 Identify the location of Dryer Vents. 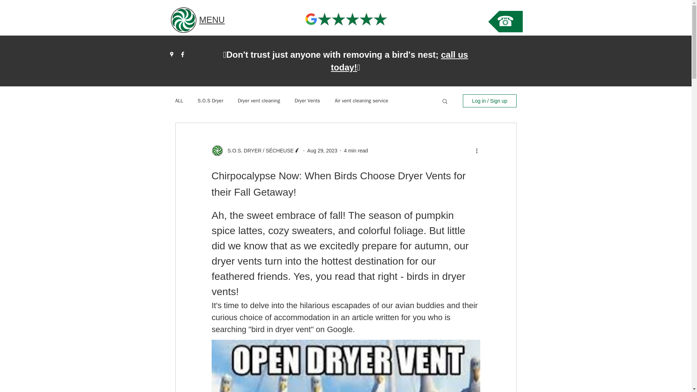
(307, 101).